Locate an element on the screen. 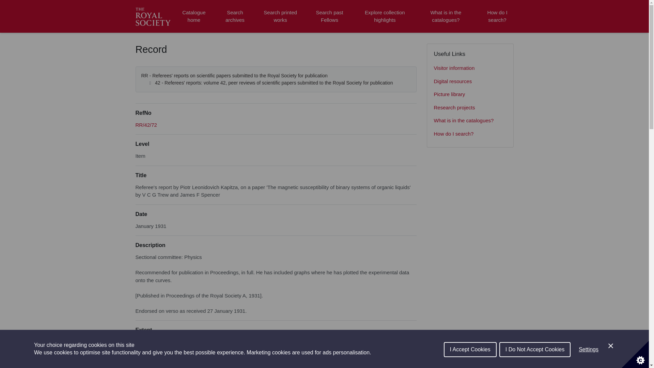 The width and height of the screenshot is (654, 368). Settings is located at coordinates (589, 362).